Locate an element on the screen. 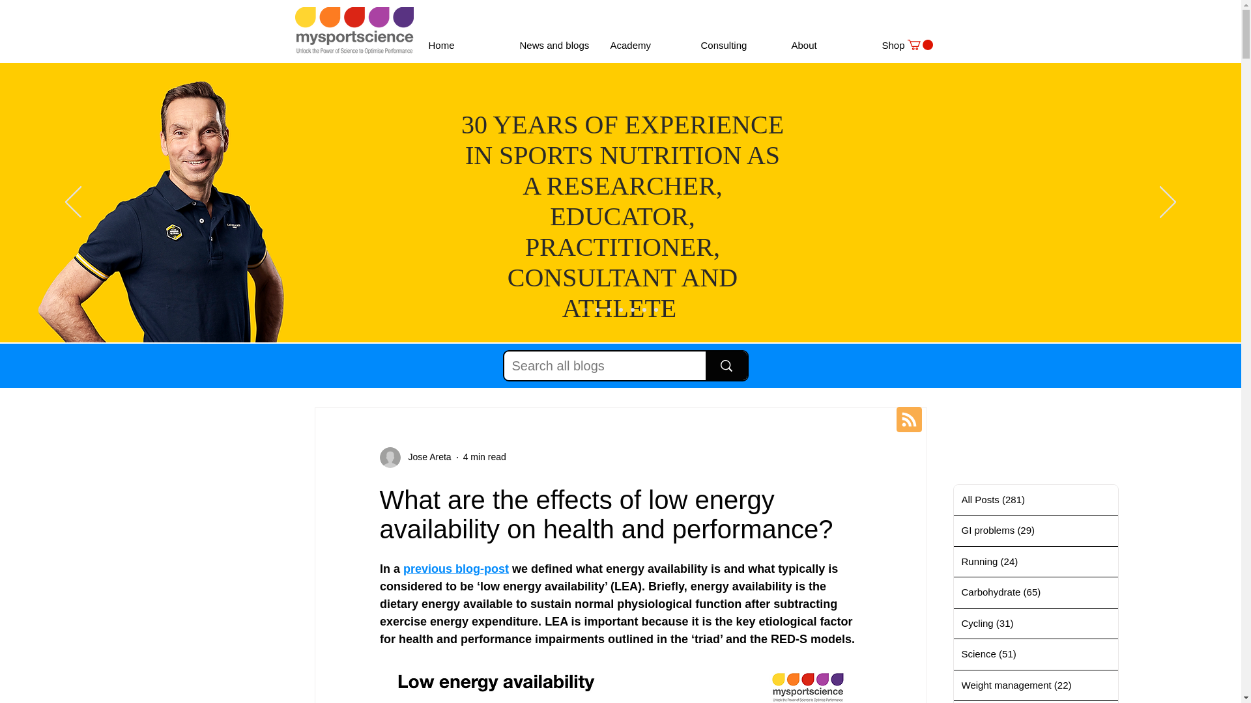 The image size is (1251, 703). Home is located at coordinates (463, 46).